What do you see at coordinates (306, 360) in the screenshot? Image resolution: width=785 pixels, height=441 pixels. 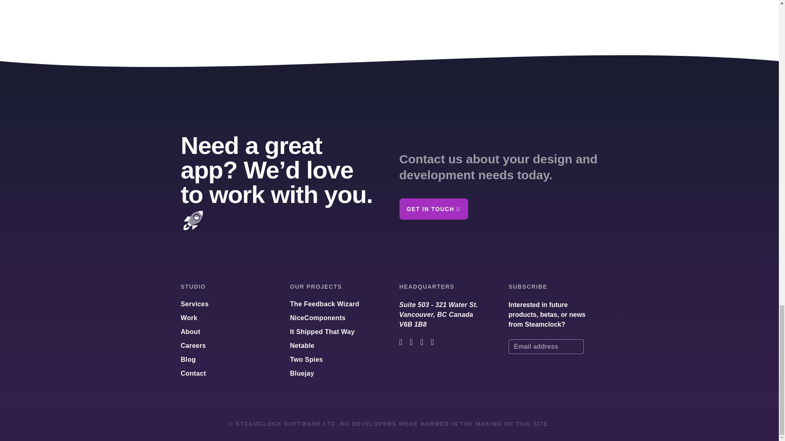 I see `Two Spies` at bounding box center [306, 360].